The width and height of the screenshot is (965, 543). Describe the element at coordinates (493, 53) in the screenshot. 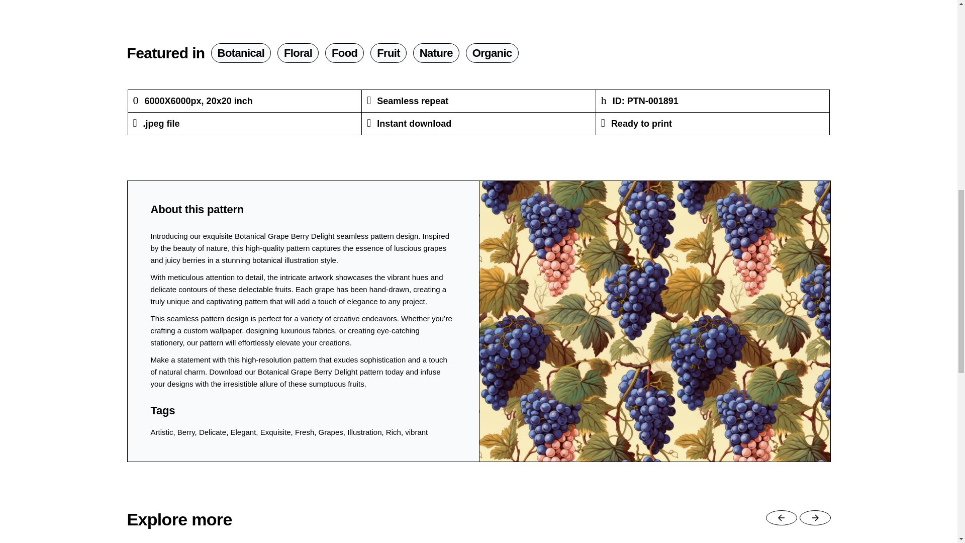

I see `Organic` at that location.